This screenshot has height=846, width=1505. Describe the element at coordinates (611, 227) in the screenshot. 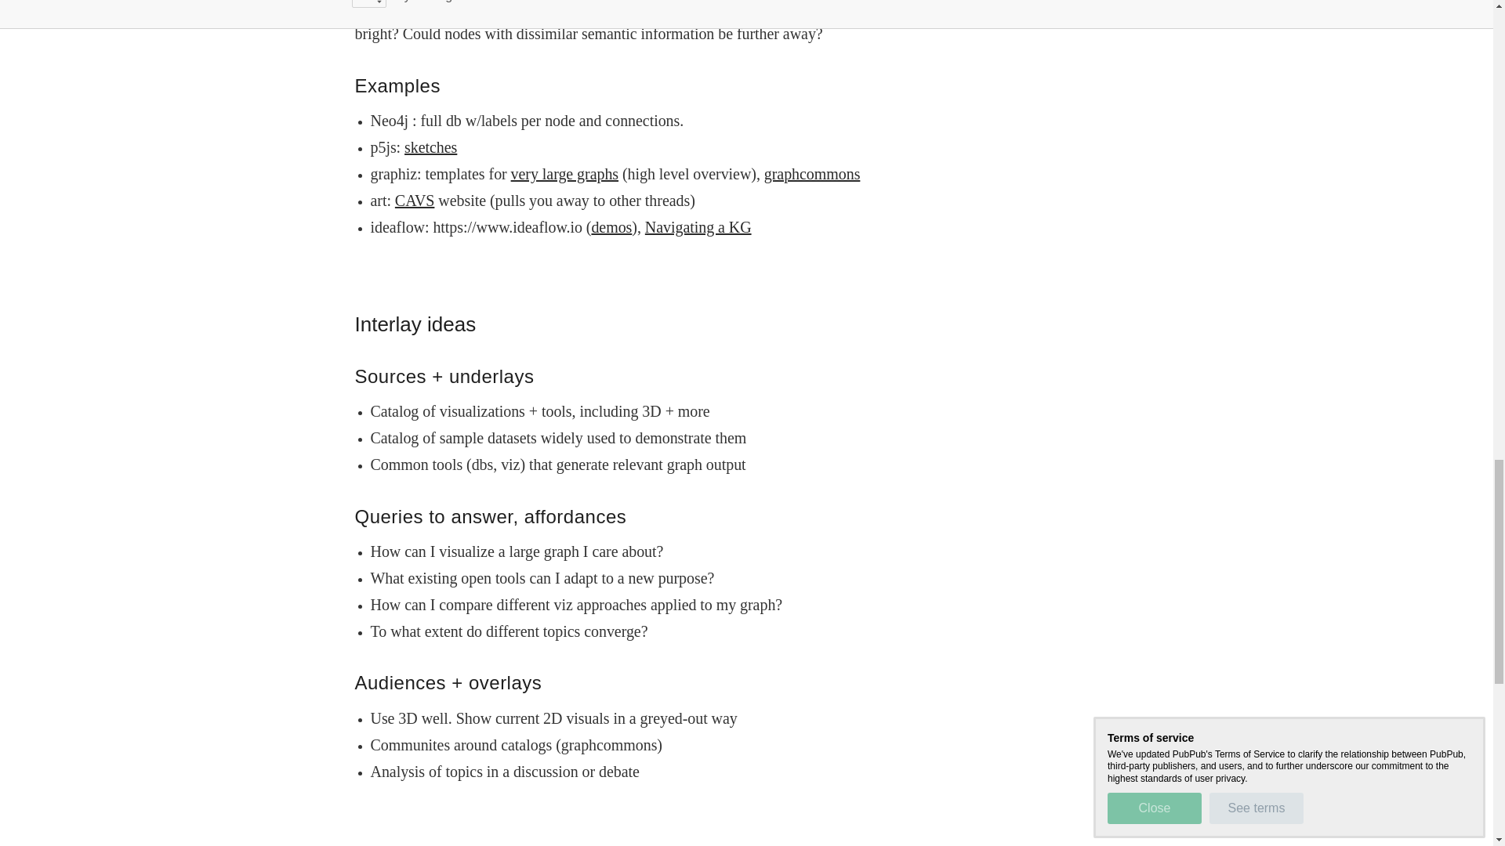

I see `demos` at that location.